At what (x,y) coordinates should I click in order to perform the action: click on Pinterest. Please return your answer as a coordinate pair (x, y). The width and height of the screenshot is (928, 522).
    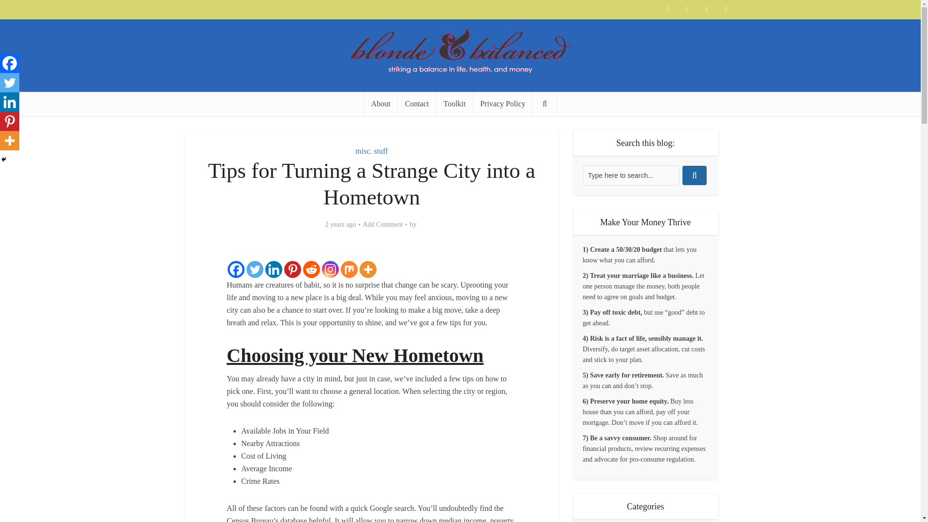
    Looking at the image, I should click on (10, 121).